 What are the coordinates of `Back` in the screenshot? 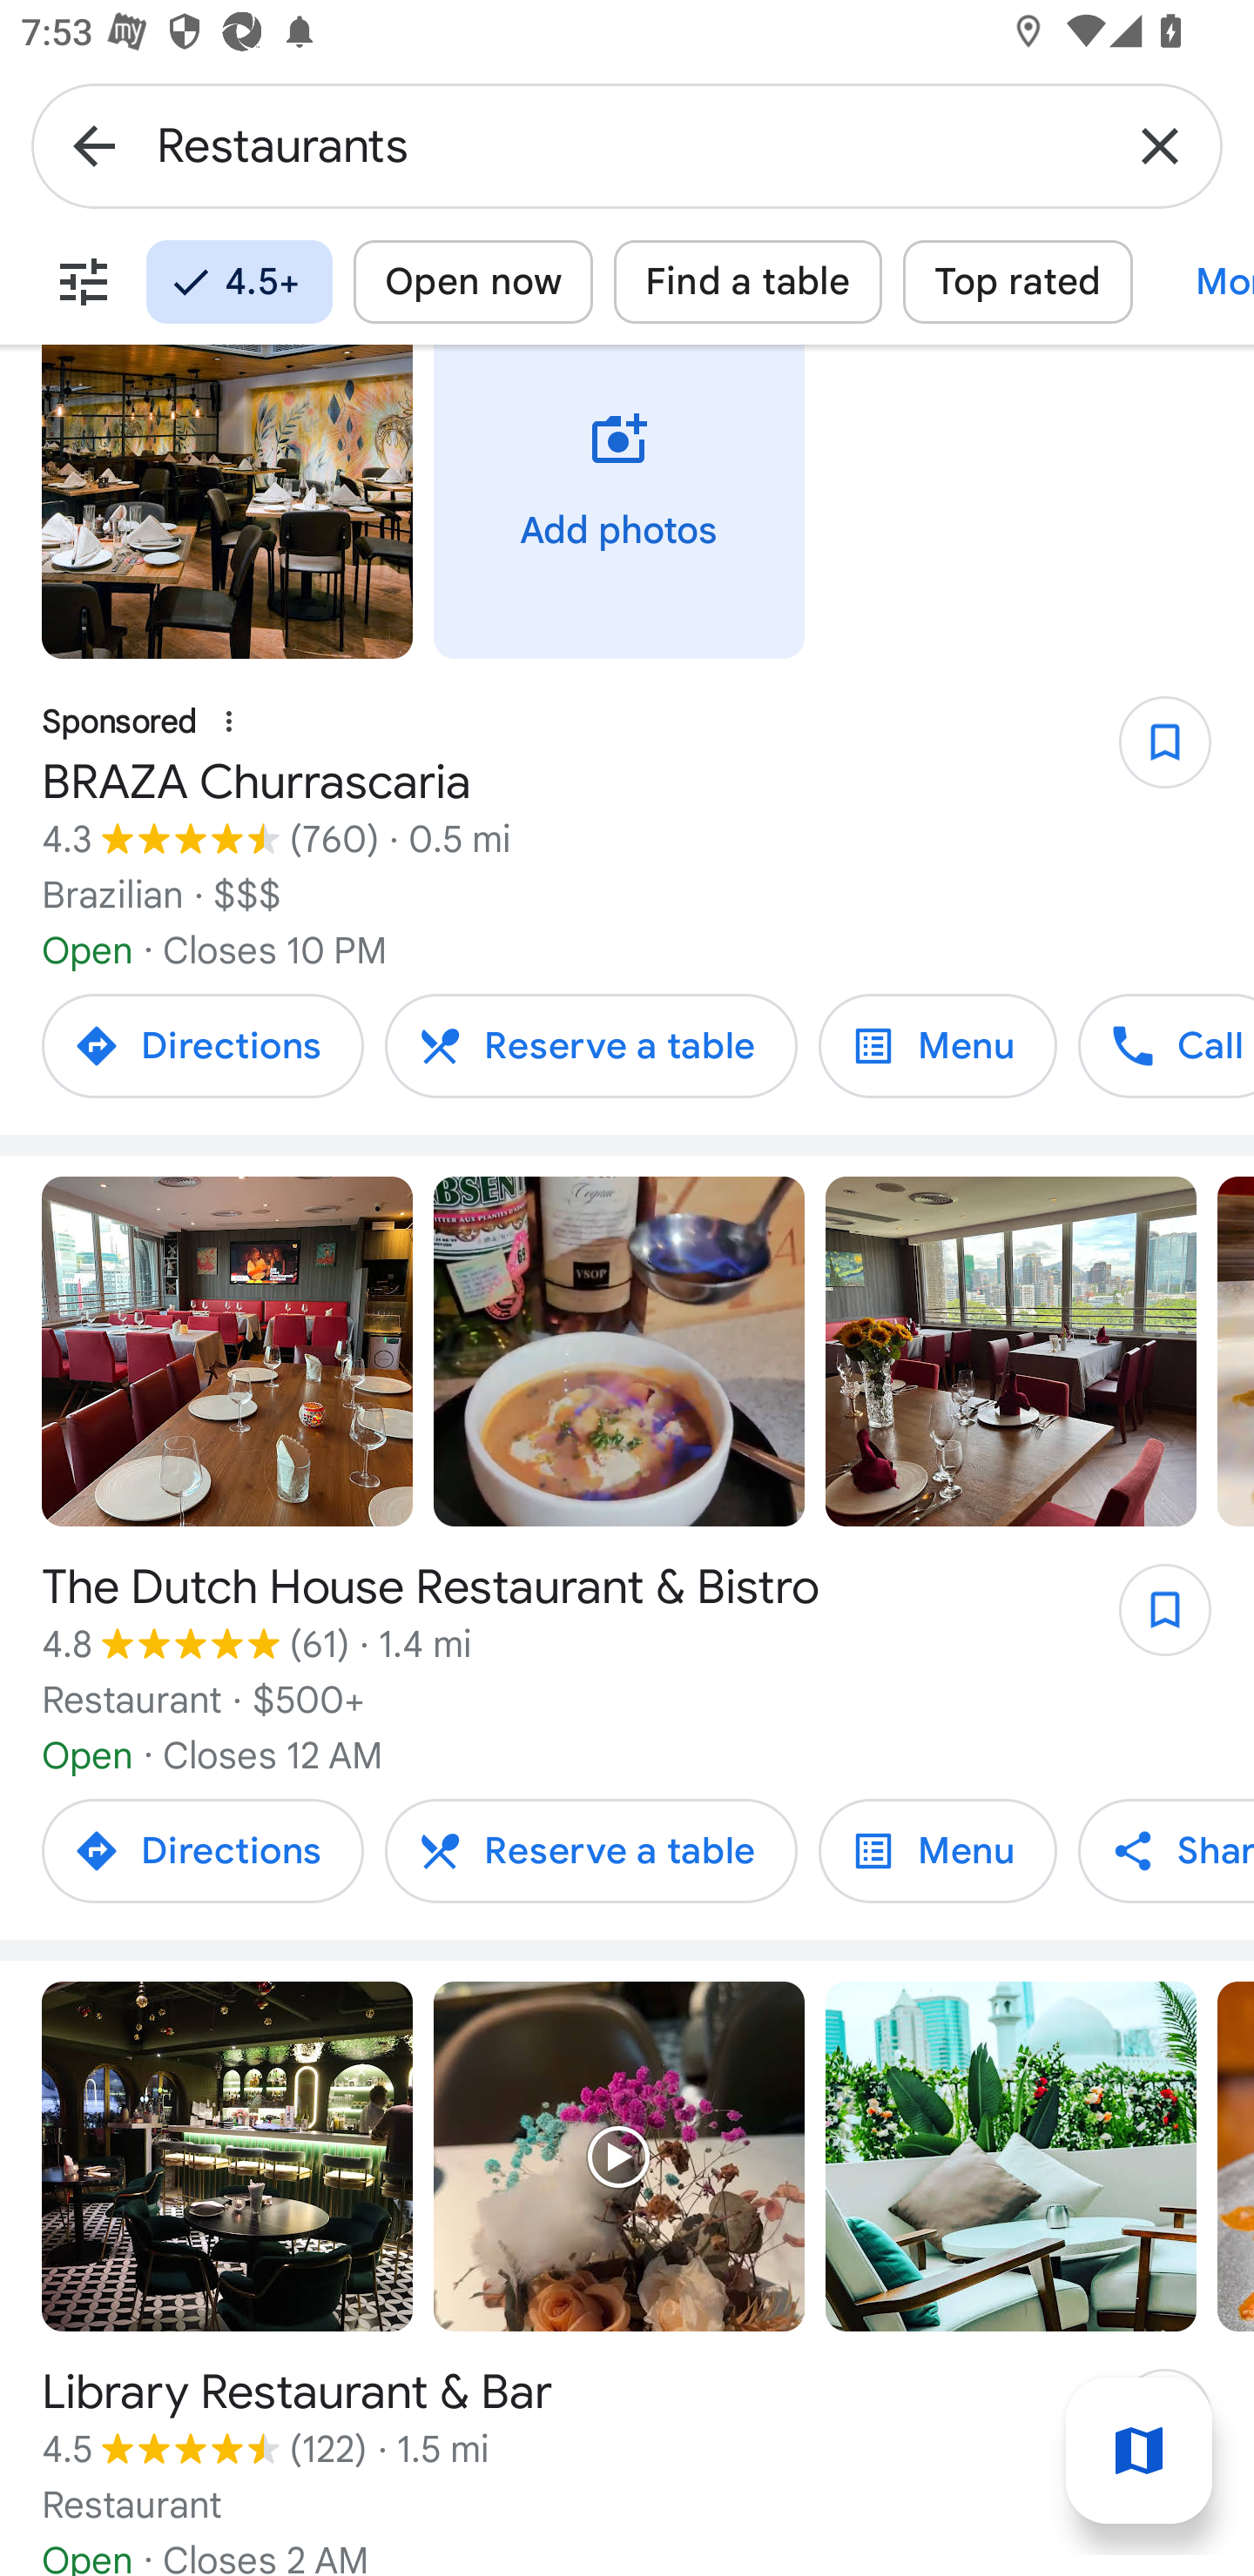 It's located at (94, 144).